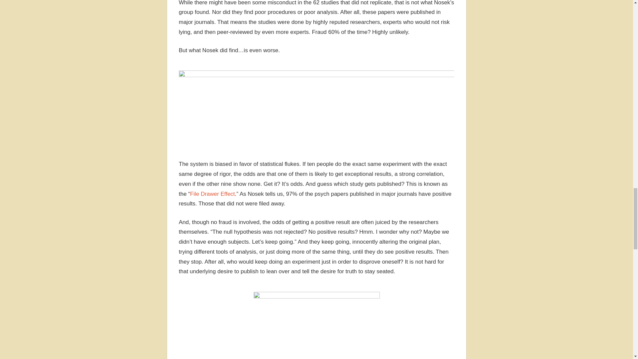 The width and height of the screenshot is (638, 359). Describe the element at coordinates (212, 193) in the screenshot. I see `File Drawer Effect` at that location.